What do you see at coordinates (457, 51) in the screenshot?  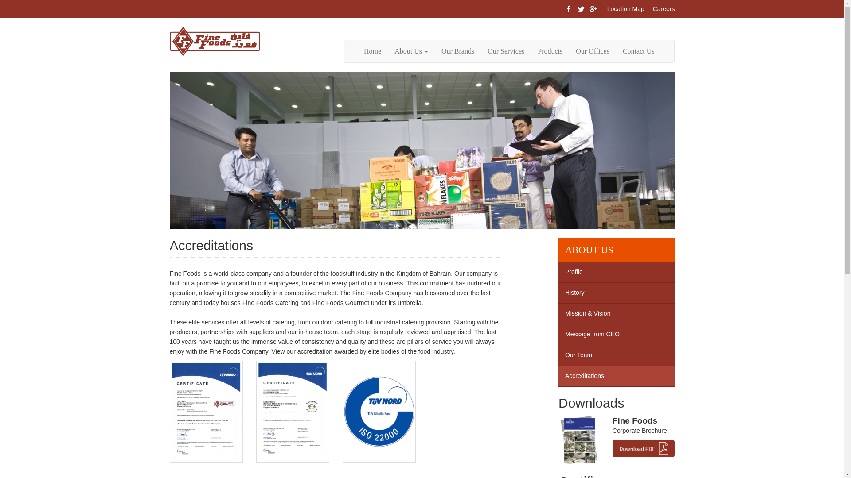 I see `Our Brands` at bounding box center [457, 51].